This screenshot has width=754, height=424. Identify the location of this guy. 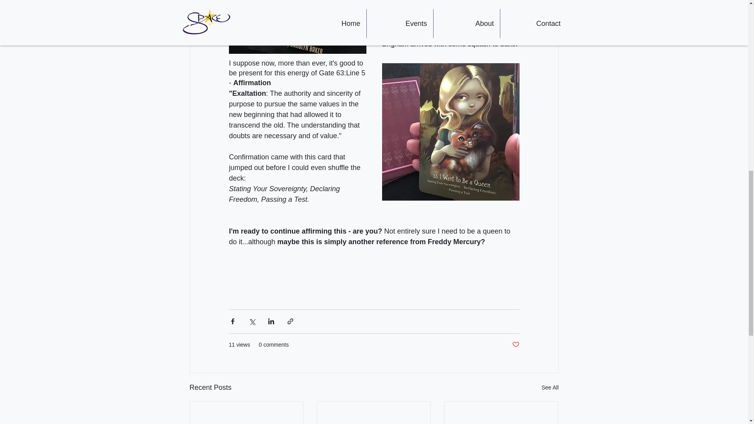
(447, 3).